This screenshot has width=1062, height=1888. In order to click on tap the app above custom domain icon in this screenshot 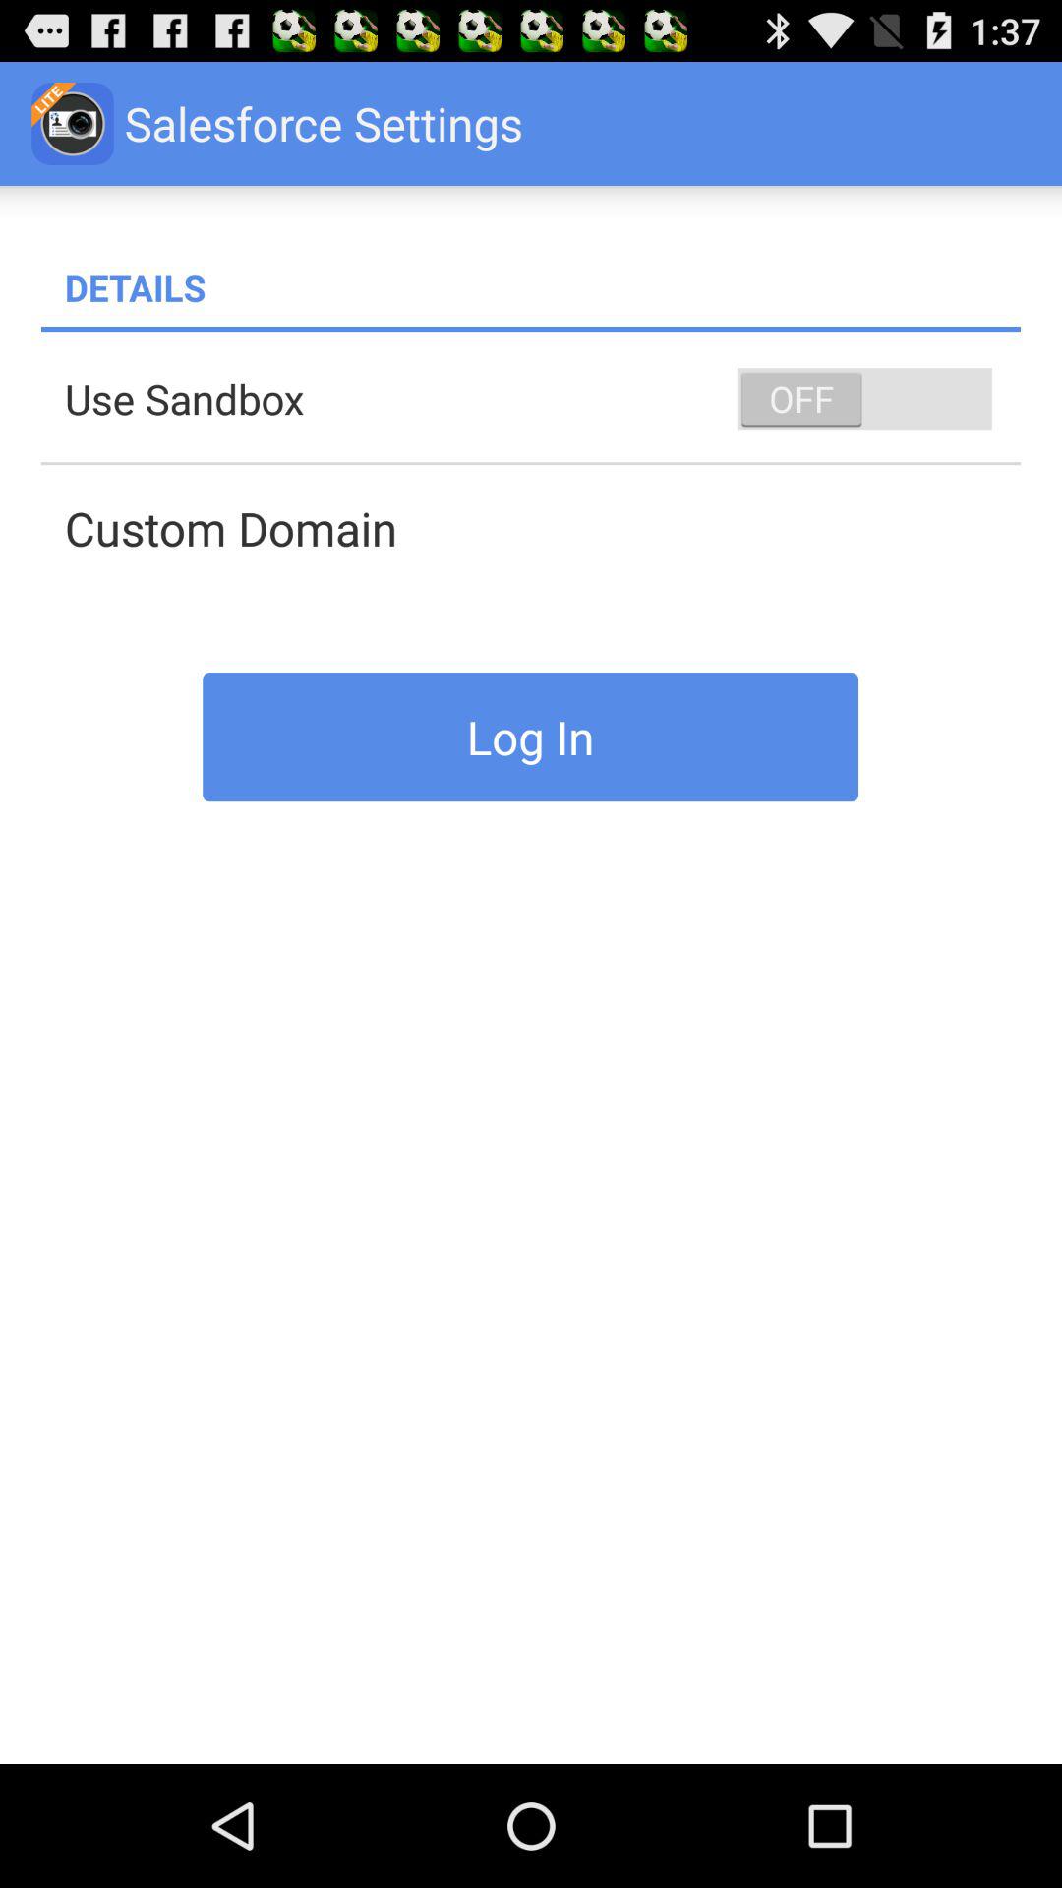, I will do `click(865, 399)`.